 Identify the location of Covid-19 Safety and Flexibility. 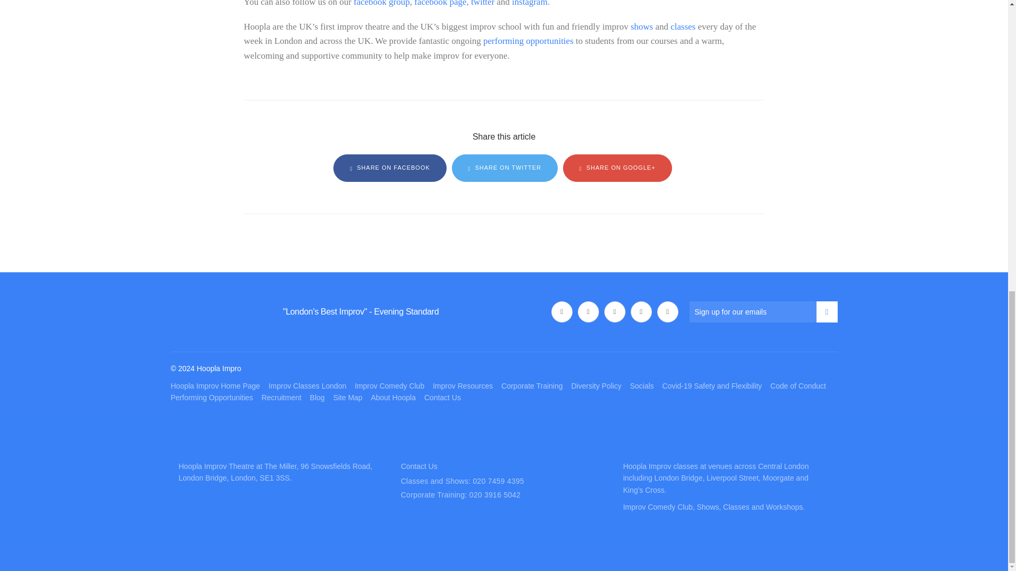
(712, 386).